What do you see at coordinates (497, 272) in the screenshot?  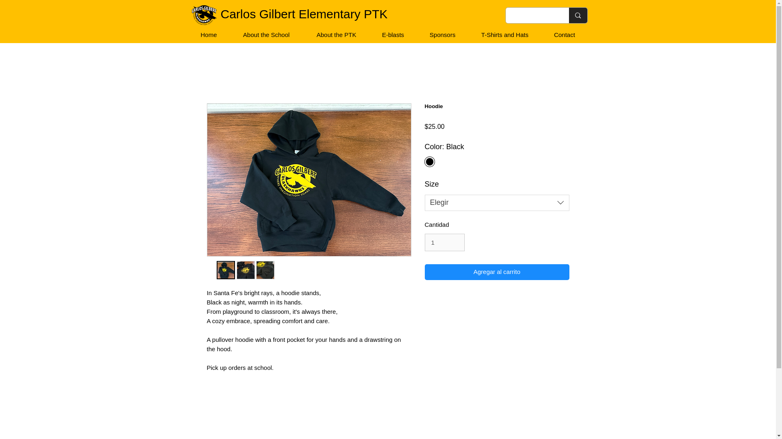 I see `Agregar al carrito` at bounding box center [497, 272].